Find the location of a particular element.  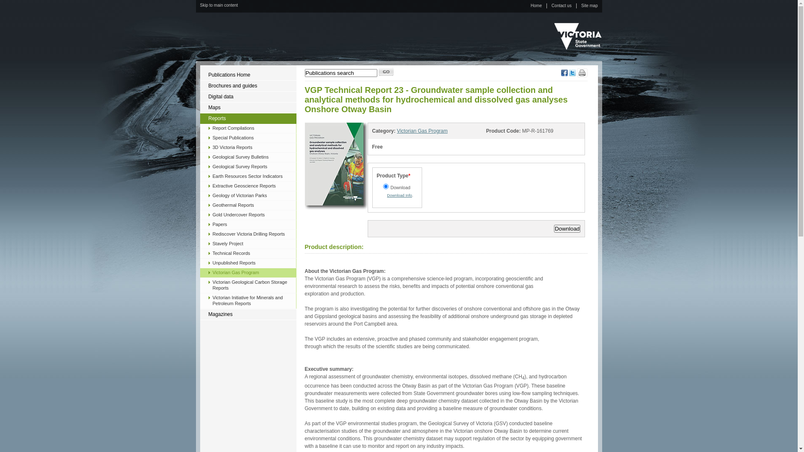

Geothermal Reports is located at coordinates (248, 205).